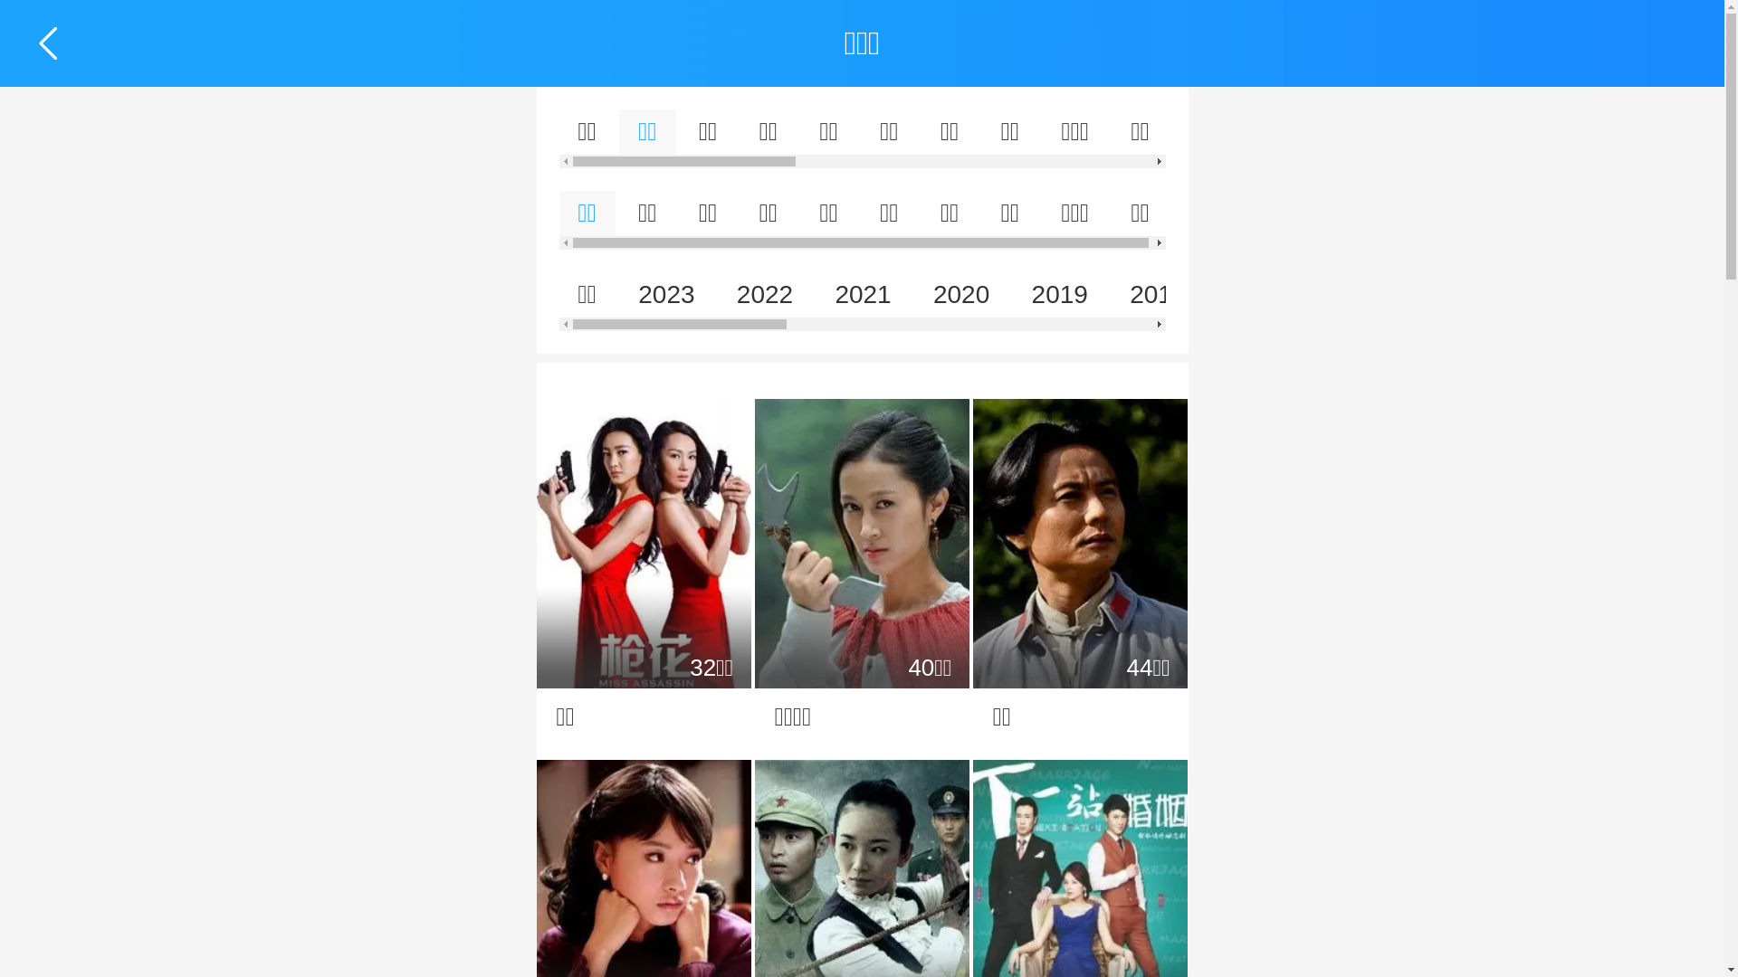  What do you see at coordinates (1453, 295) in the screenshot?
I see `2015` at bounding box center [1453, 295].